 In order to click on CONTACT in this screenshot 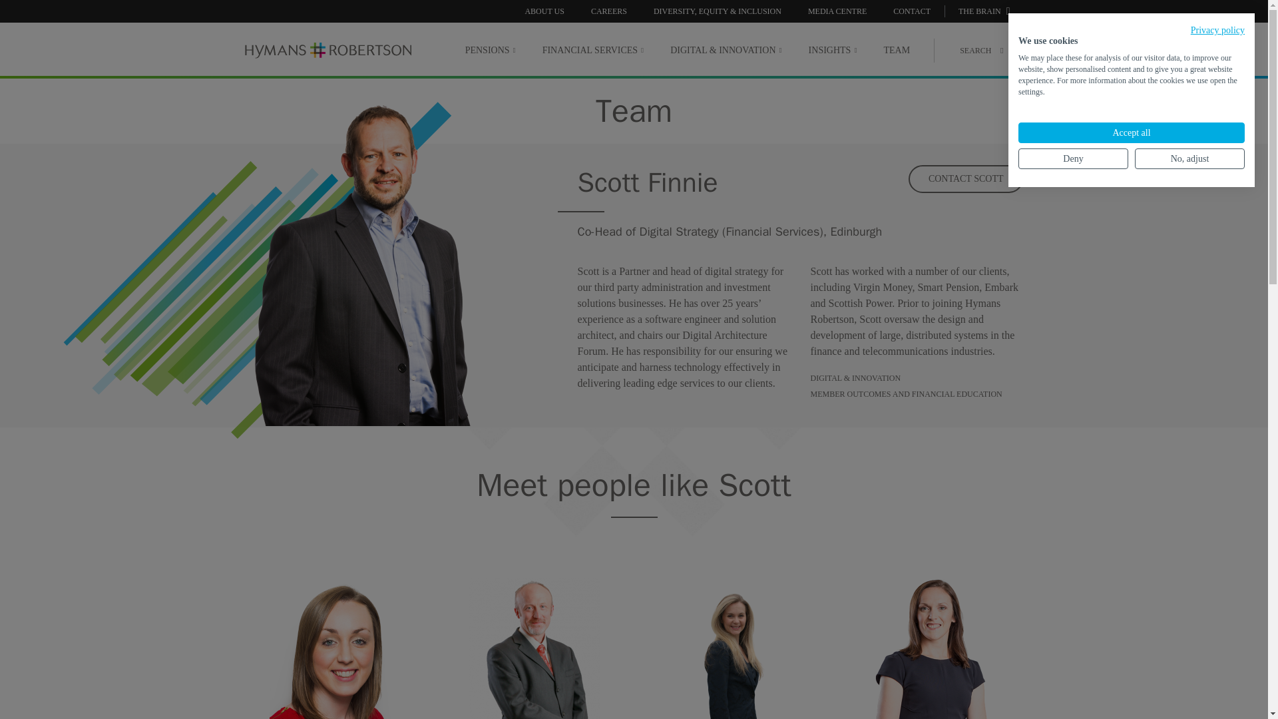, I will do `click(912, 11)`.